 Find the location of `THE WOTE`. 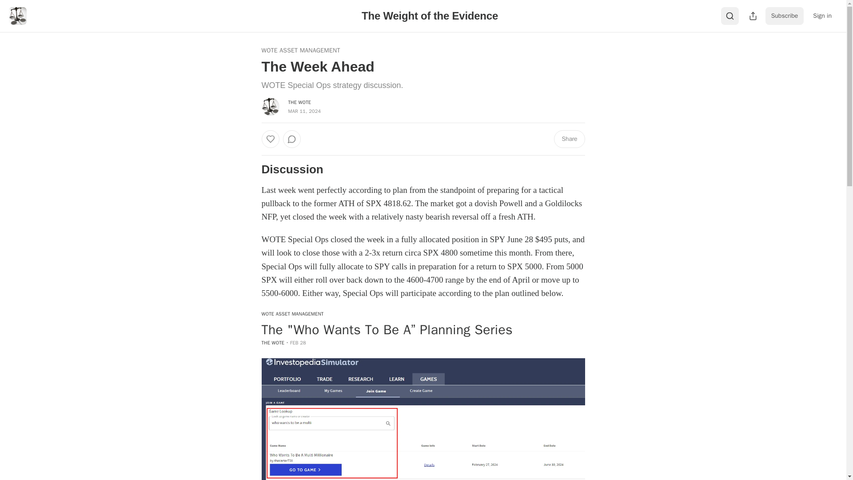

THE WOTE is located at coordinates (272, 342).